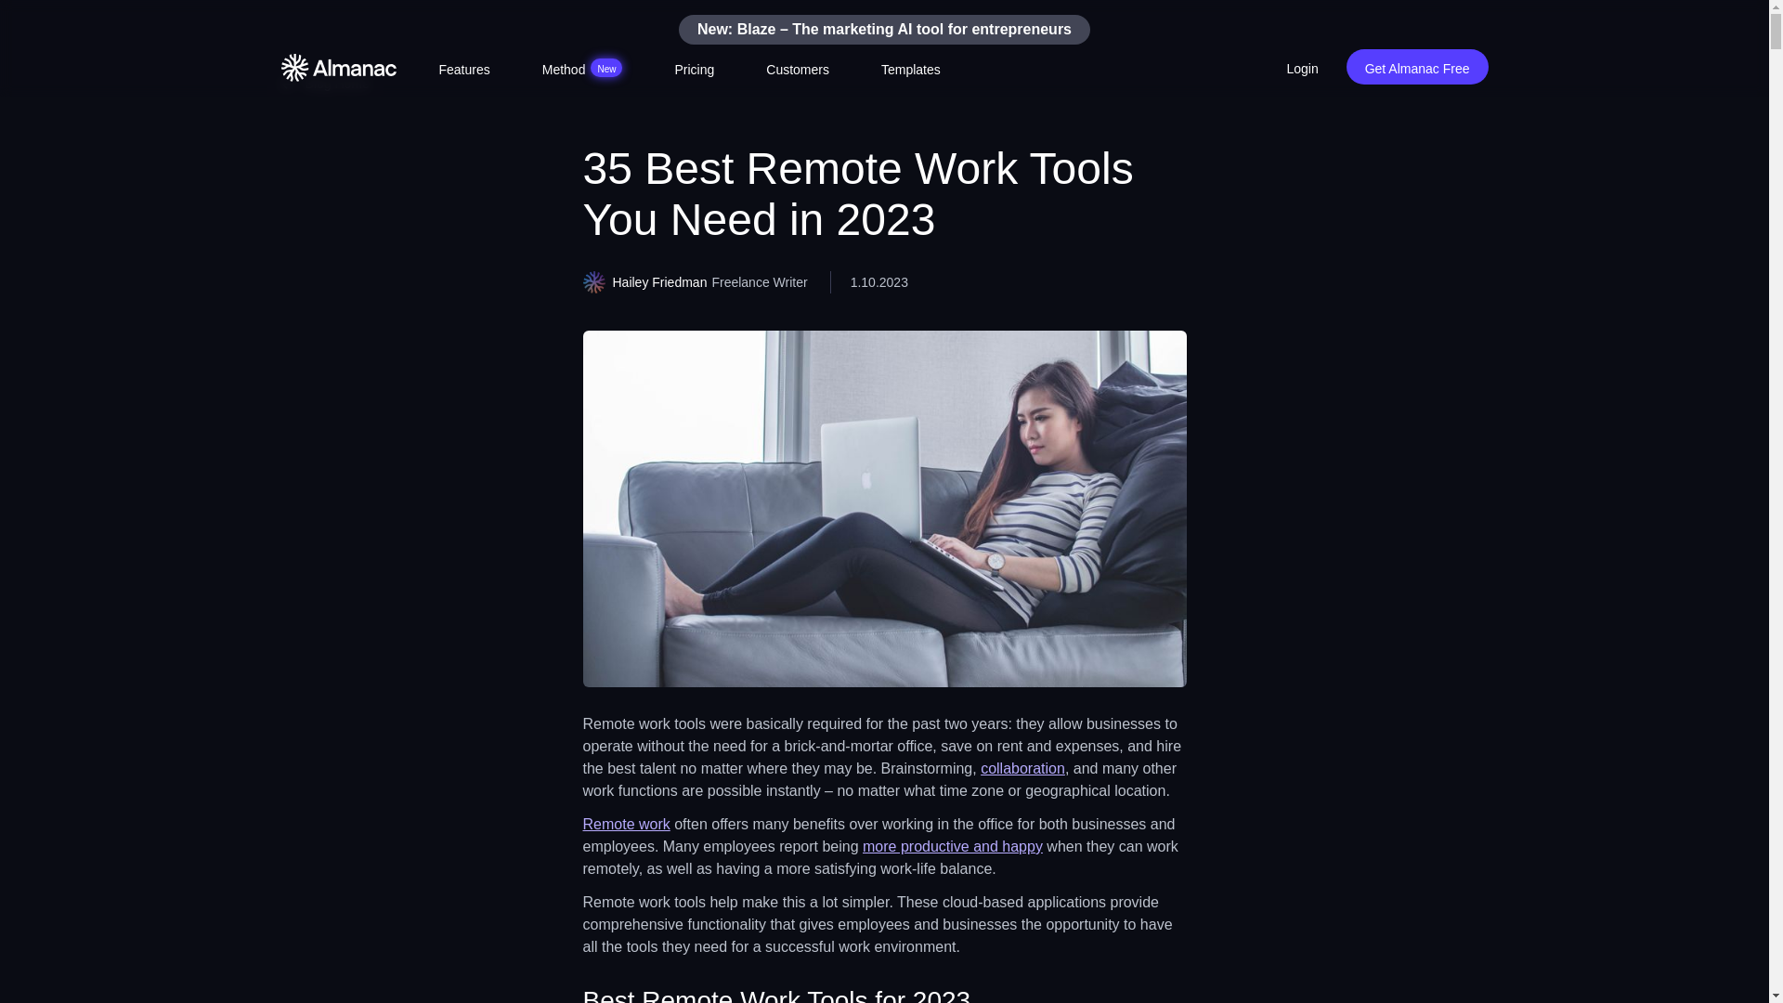 The height and width of the screenshot is (1003, 1783). What do you see at coordinates (953, 846) in the screenshot?
I see `Customers` at bounding box center [953, 846].